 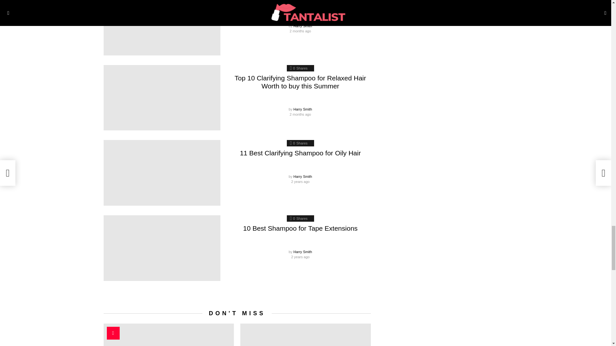 What do you see at coordinates (302, 26) in the screenshot?
I see `Posts by Harry Smith` at bounding box center [302, 26].